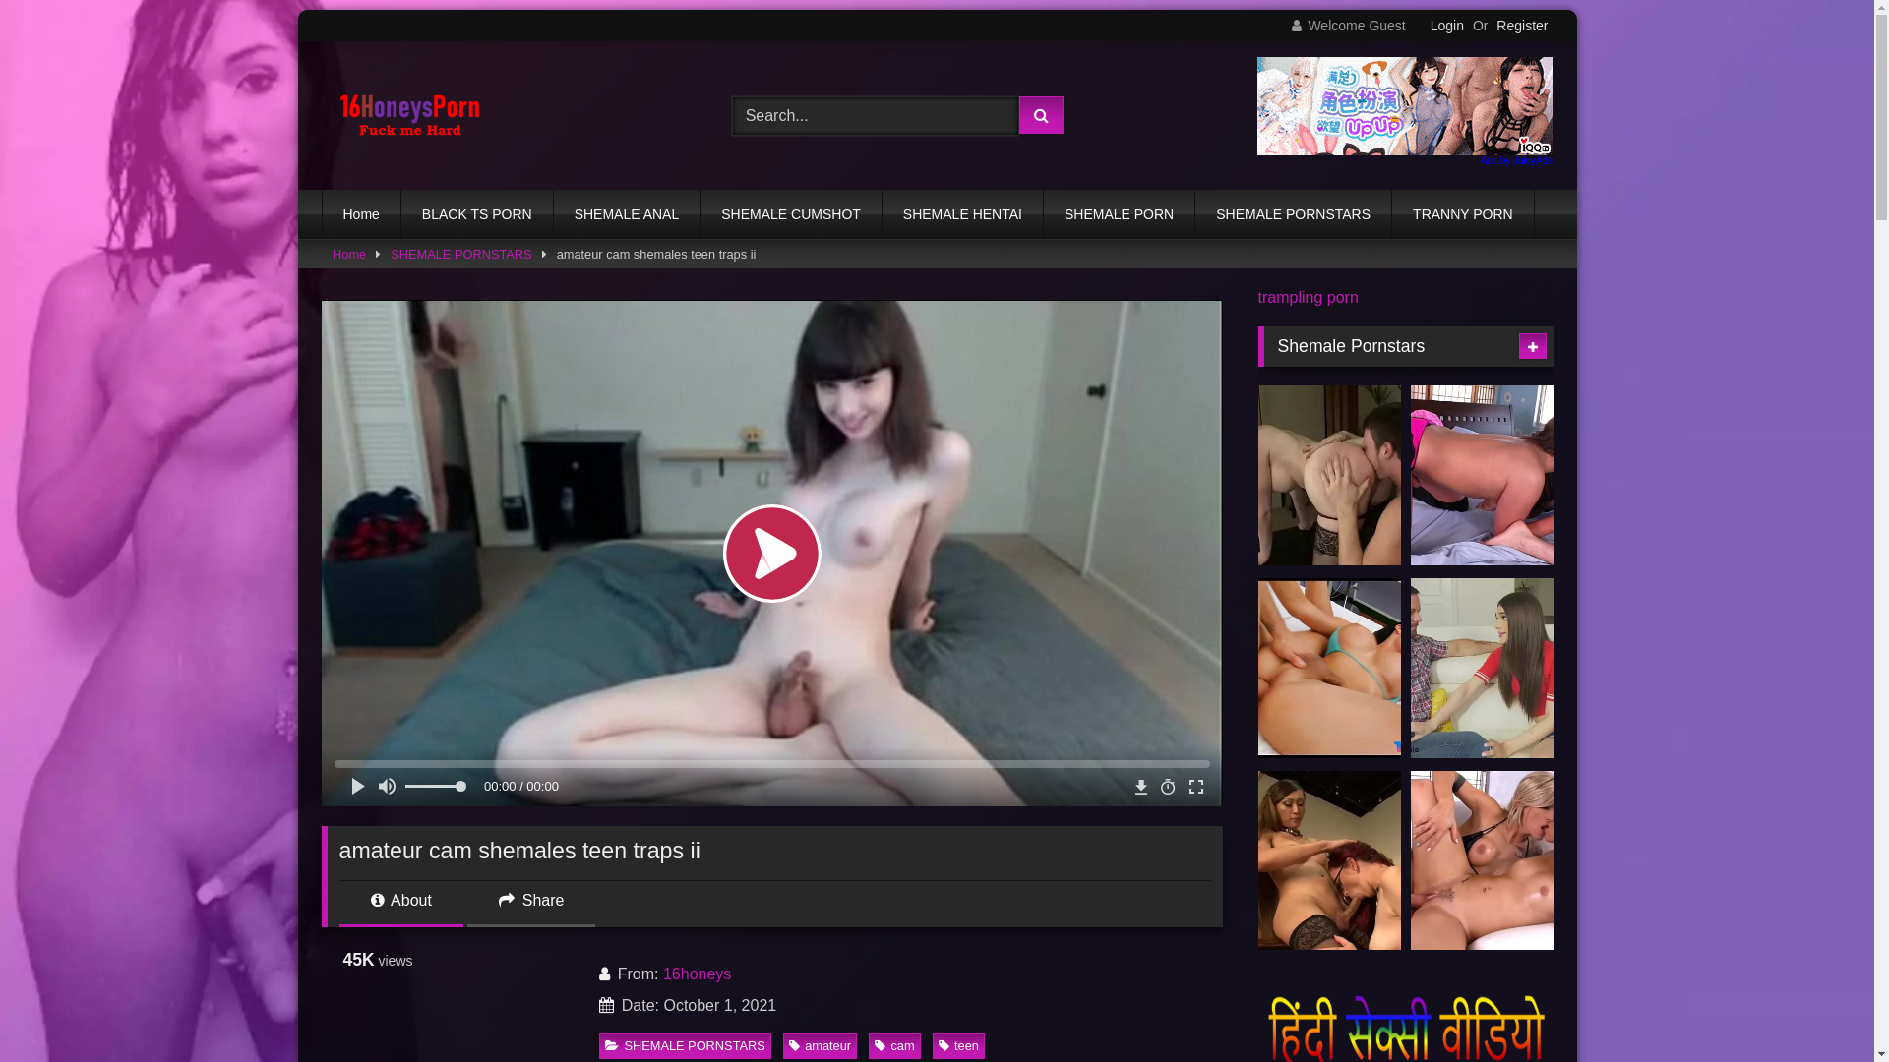 The height and width of the screenshot is (1062, 1889). Describe the element at coordinates (1328, 861) in the screenshot. I see `Shemale student fucks her colleague` at that location.